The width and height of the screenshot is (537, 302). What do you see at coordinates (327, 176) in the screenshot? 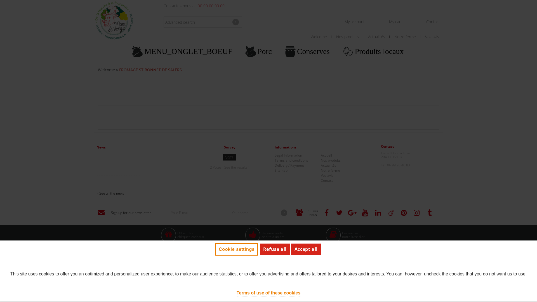
I see `Vos avis` at bounding box center [327, 176].